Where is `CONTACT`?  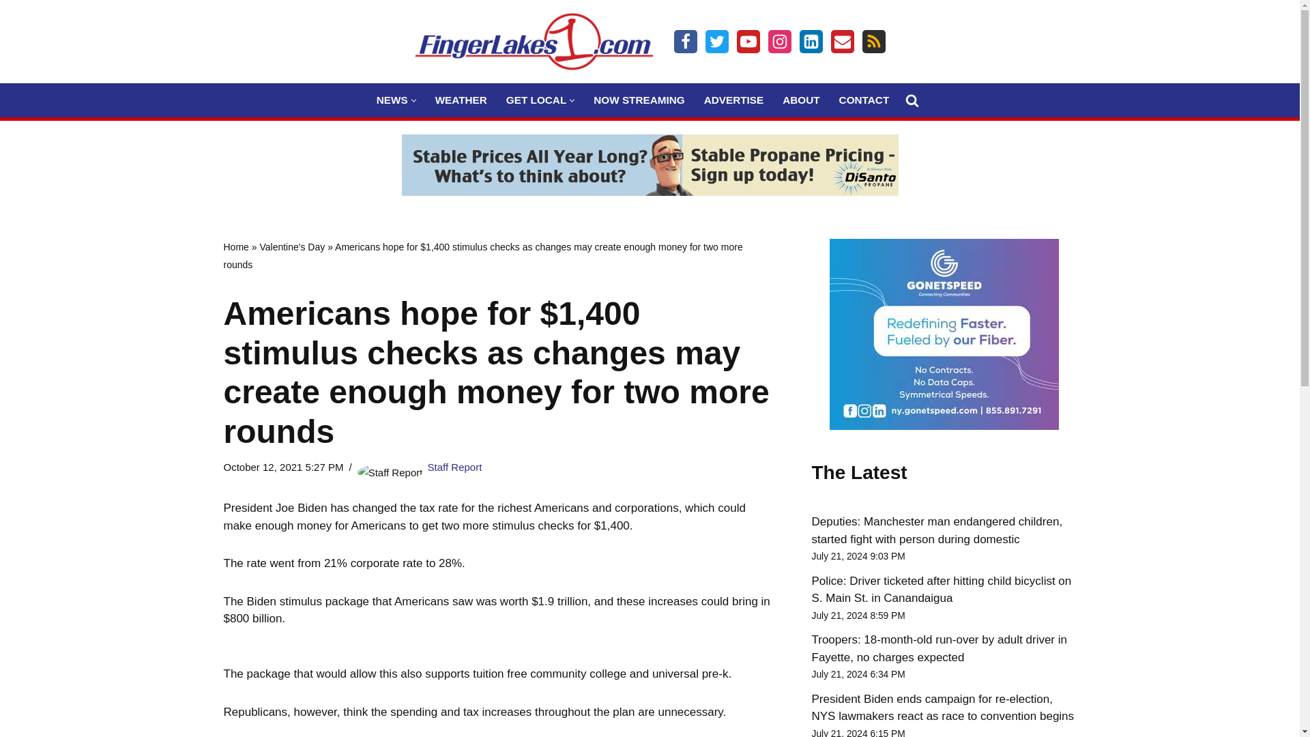
CONTACT is located at coordinates (864, 100).